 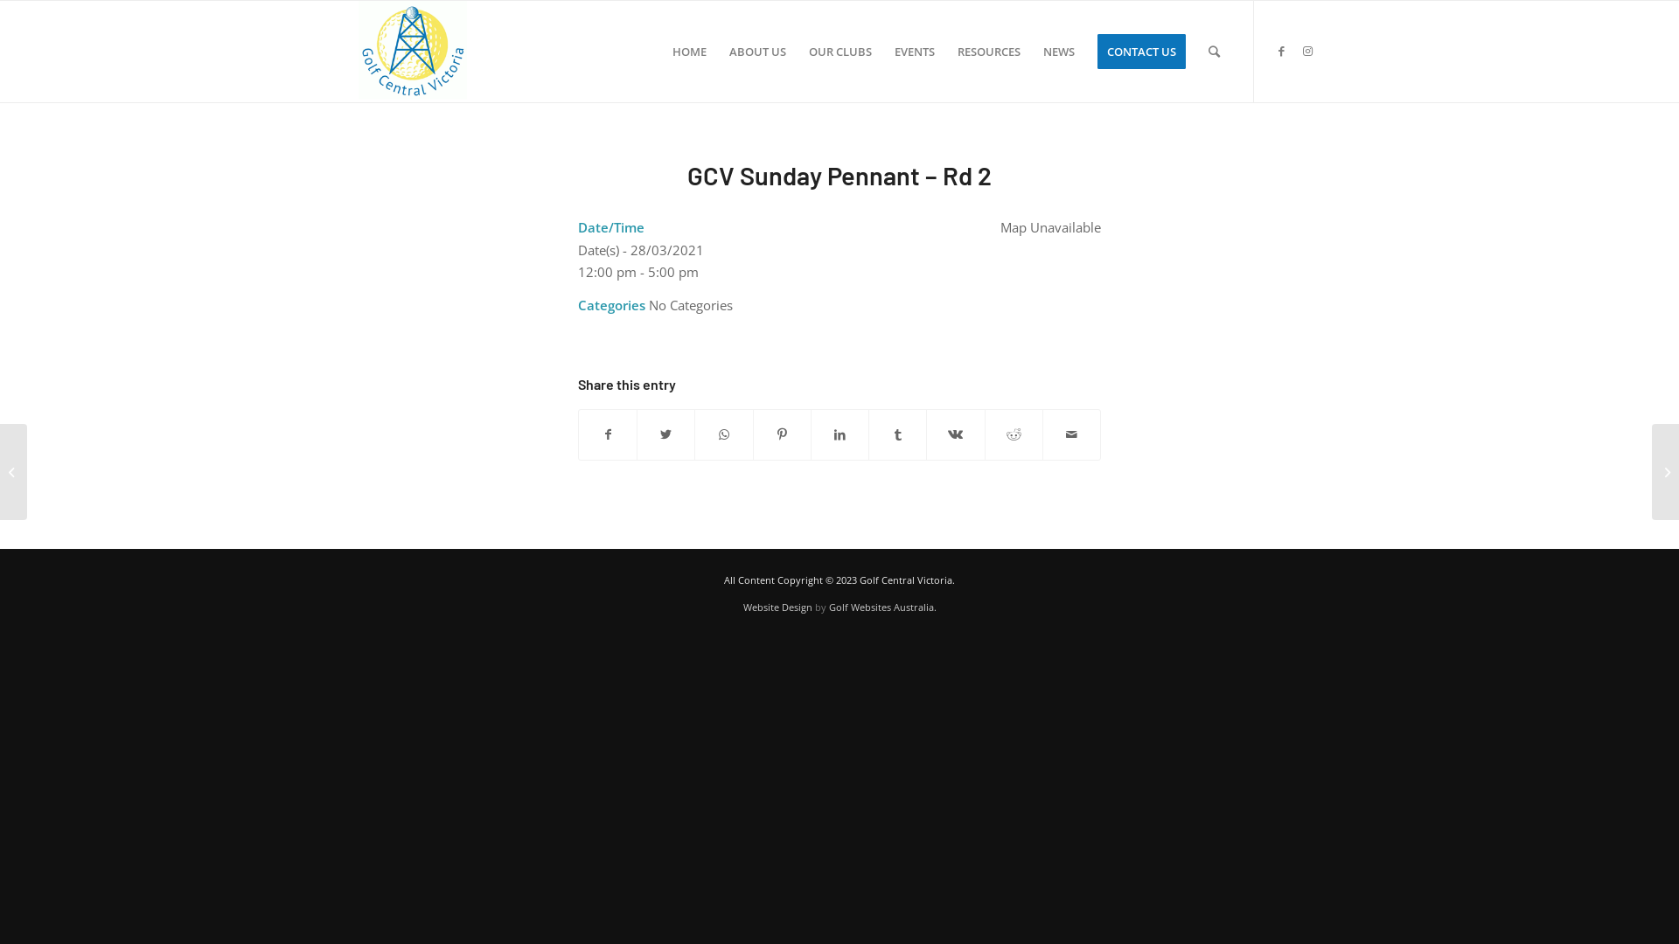 What do you see at coordinates (1281, 51) in the screenshot?
I see `Facebook` at bounding box center [1281, 51].